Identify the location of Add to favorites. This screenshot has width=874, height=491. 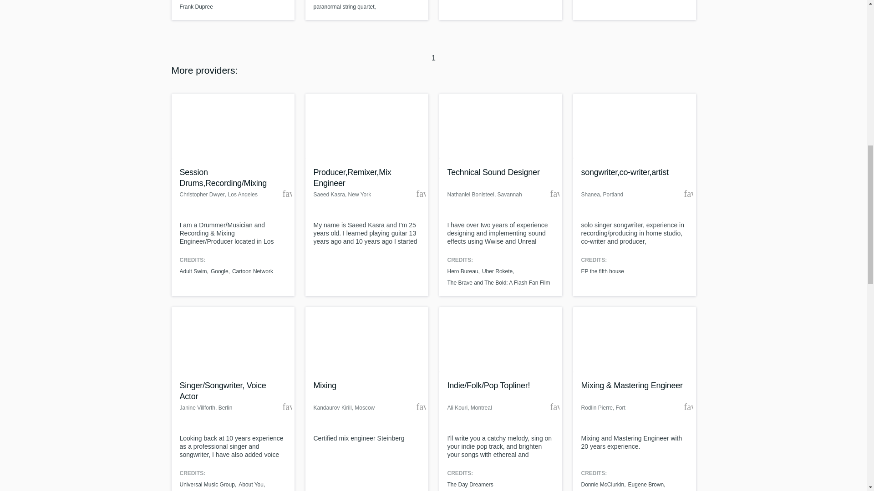
(420, 406).